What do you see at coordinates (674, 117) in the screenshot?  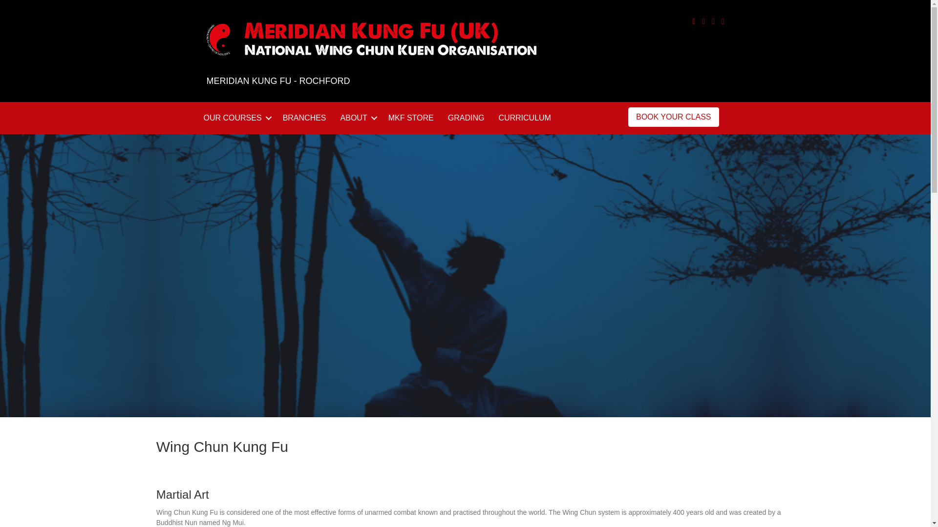 I see `BOOK YOUR CLASS` at bounding box center [674, 117].